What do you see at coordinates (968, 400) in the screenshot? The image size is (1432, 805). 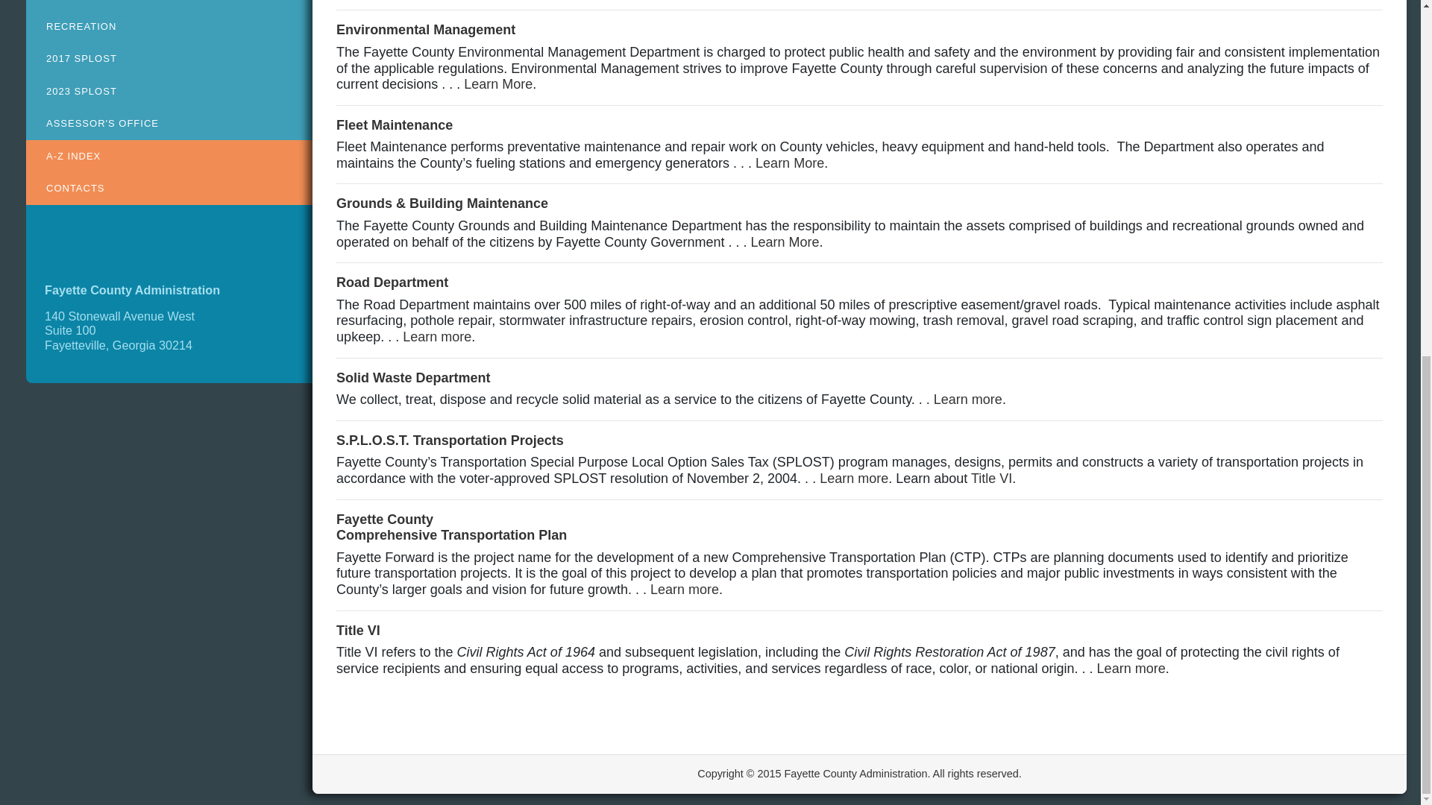 I see `Learn More` at bounding box center [968, 400].